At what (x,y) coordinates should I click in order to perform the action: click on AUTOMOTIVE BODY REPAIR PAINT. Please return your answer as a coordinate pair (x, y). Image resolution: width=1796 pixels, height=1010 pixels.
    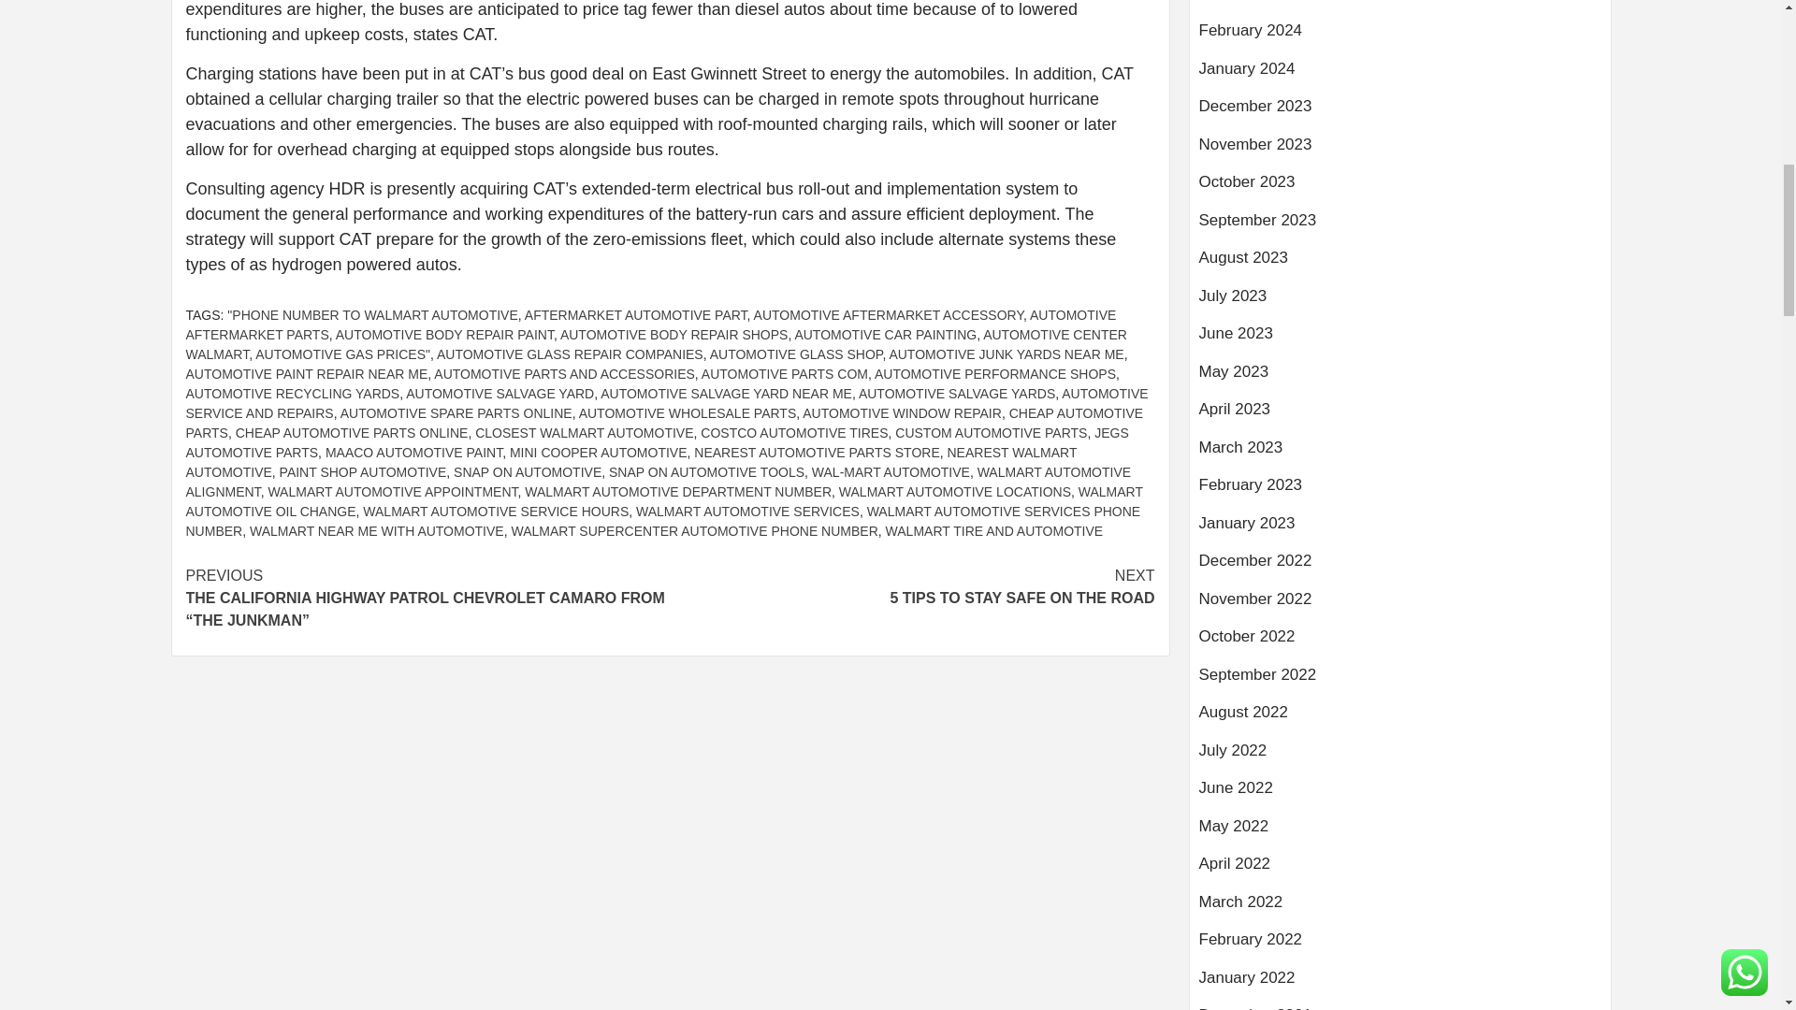
    Looking at the image, I should click on (444, 335).